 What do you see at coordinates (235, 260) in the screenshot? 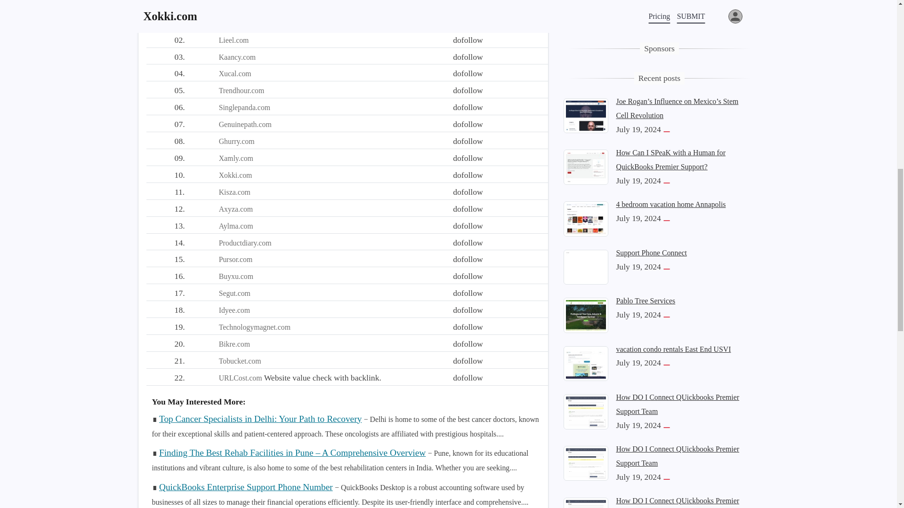
I see `Pursor.com` at bounding box center [235, 260].